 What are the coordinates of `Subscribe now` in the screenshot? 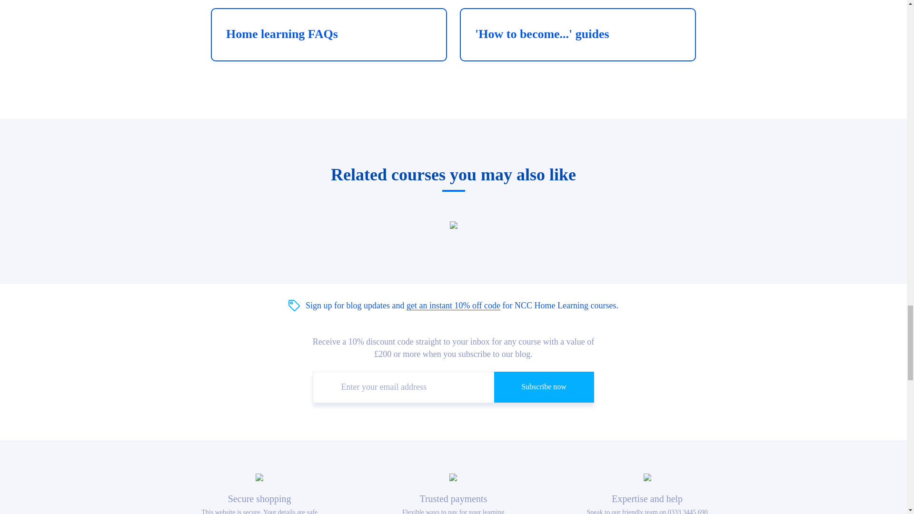 It's located at (544, 386).